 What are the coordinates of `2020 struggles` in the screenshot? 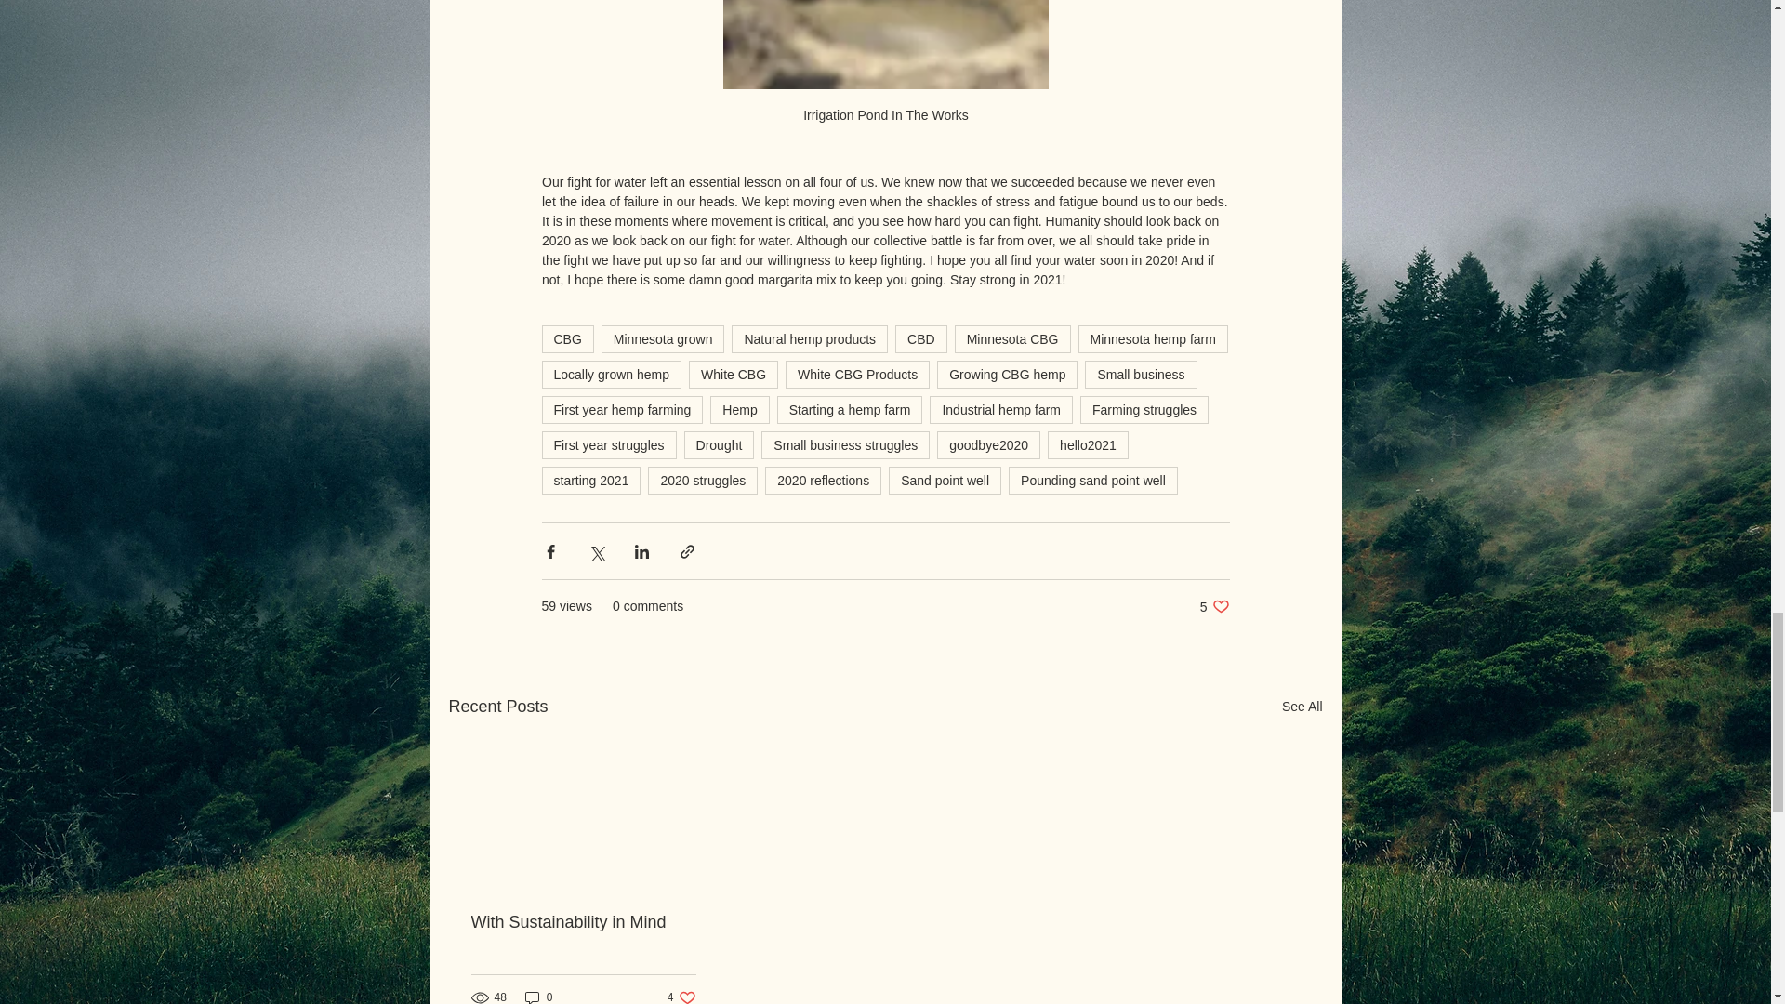 It's located at (702, 481).